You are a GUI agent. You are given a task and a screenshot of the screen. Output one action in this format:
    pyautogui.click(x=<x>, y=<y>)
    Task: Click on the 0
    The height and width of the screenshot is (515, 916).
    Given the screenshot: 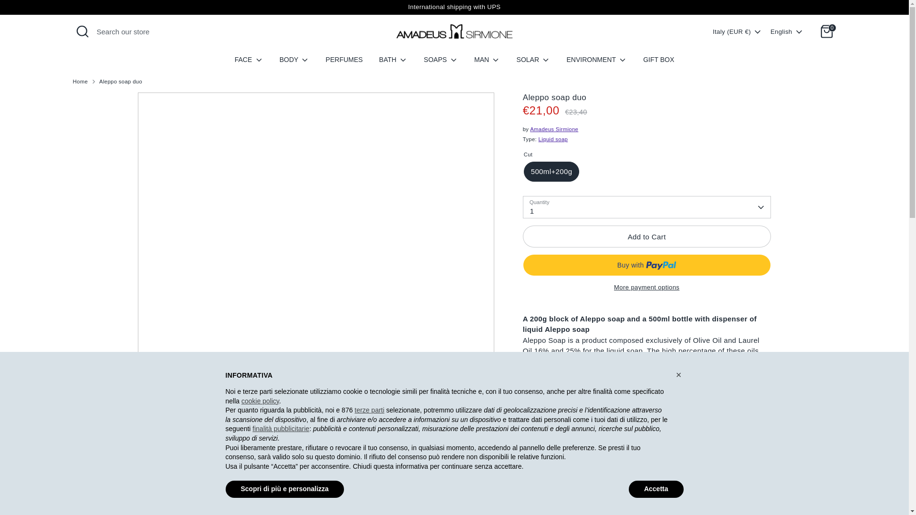 What is the action you would take?
    pyautogui.click(x=826, y=31)
    